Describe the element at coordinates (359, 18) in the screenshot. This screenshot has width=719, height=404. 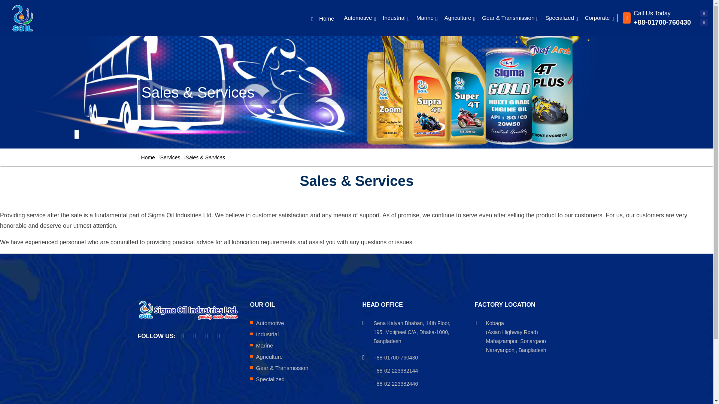
I see `Automotive` at that location.